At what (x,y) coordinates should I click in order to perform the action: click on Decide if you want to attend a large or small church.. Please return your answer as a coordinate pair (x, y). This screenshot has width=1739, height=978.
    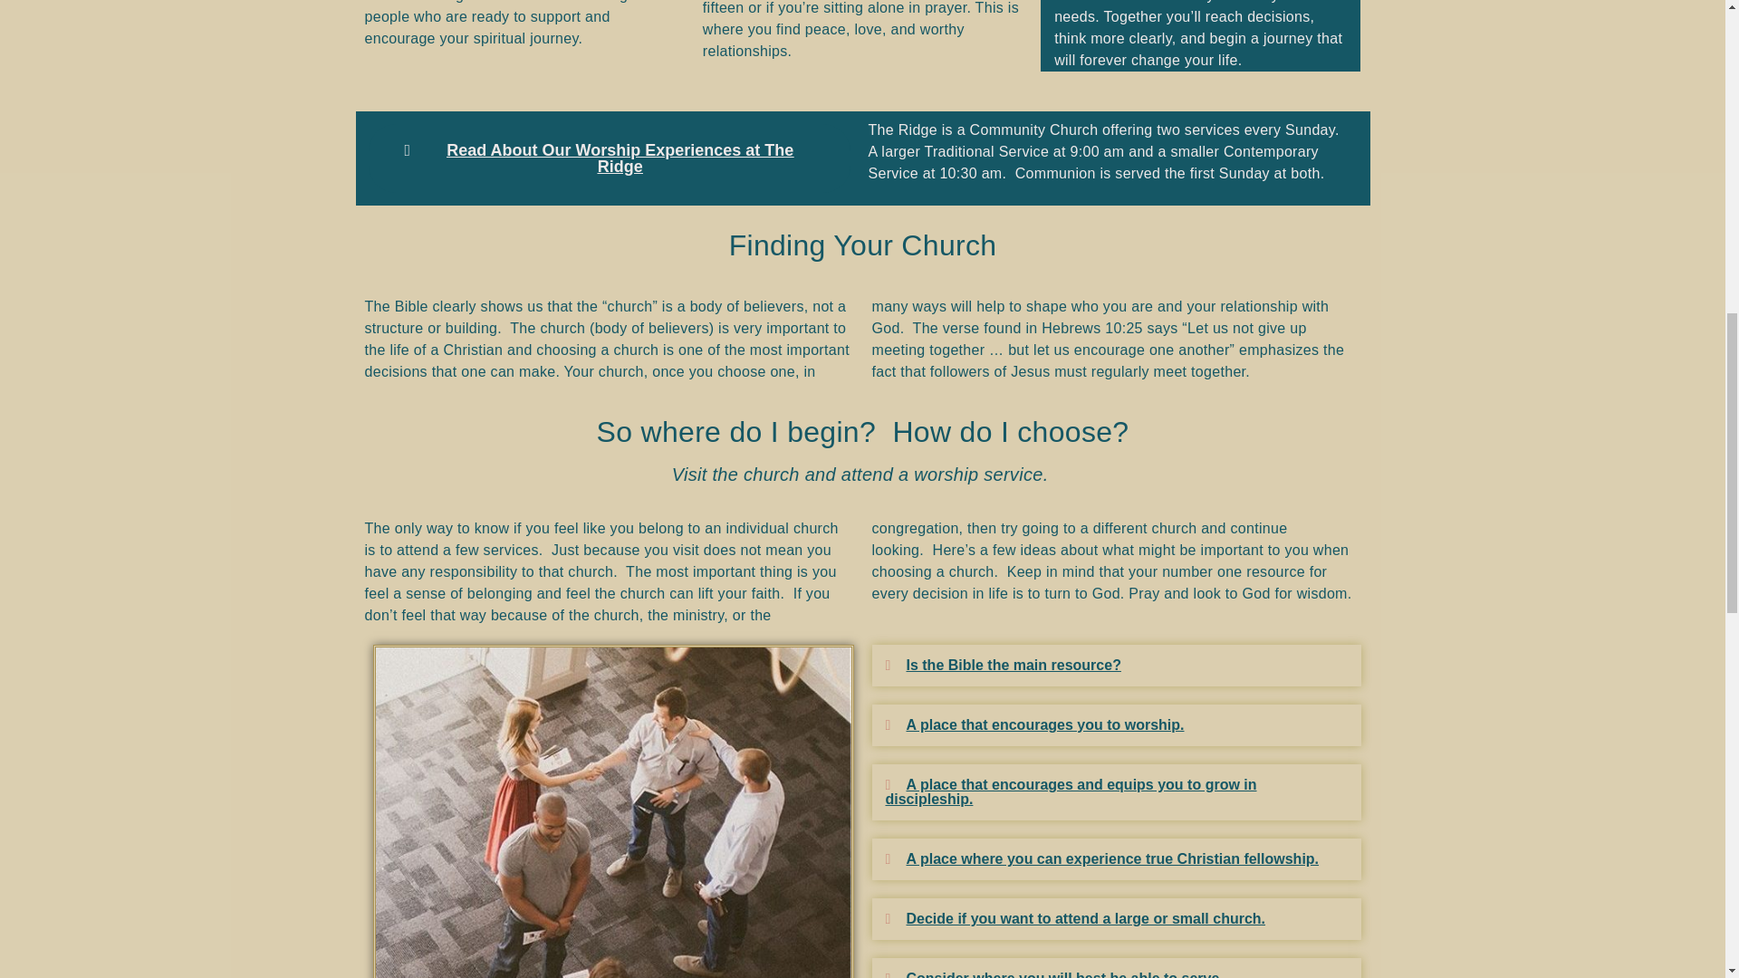
    Looking at the image, I should click on (1085, 918).